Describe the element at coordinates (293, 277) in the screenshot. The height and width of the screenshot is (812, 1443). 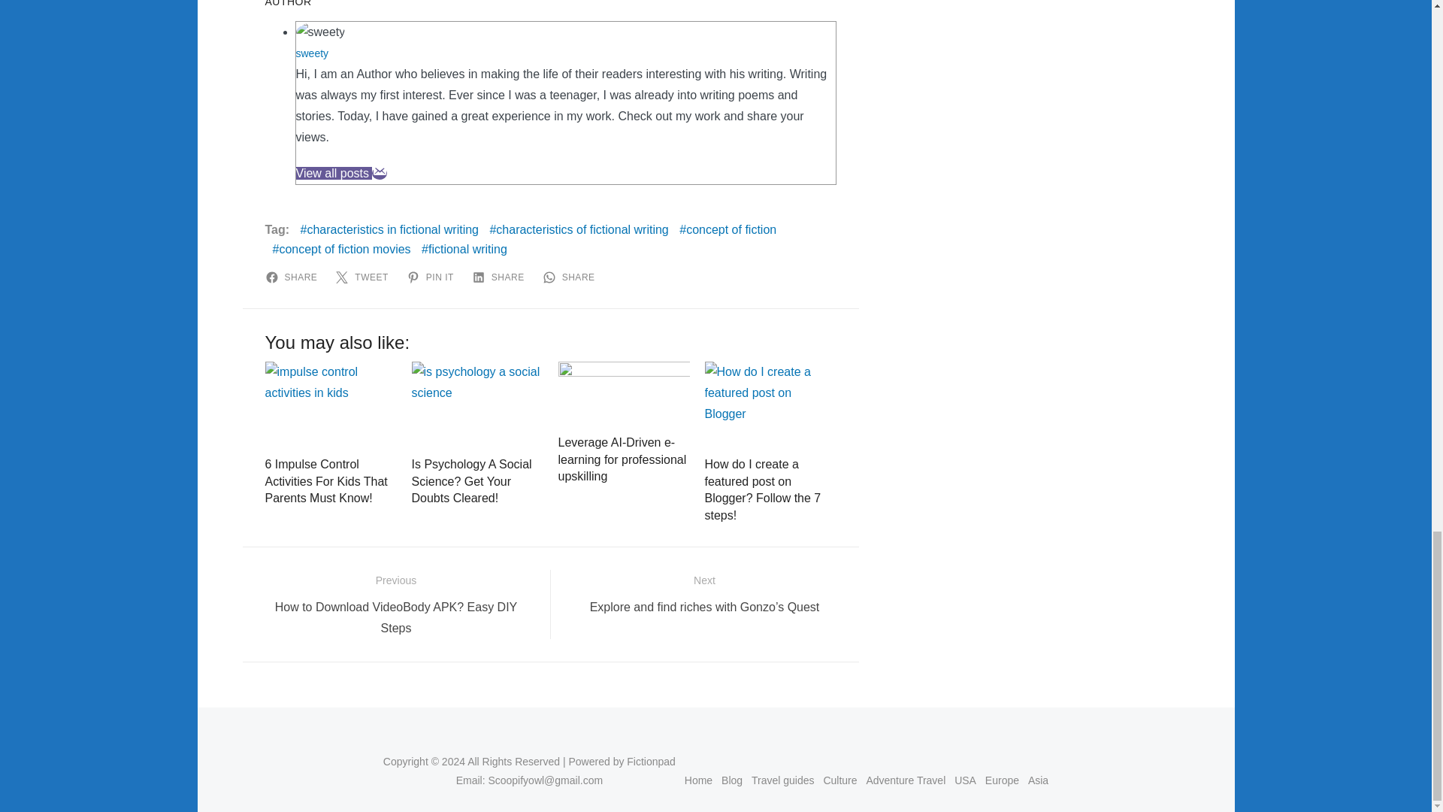
I see `Share on Facebook` at that location.